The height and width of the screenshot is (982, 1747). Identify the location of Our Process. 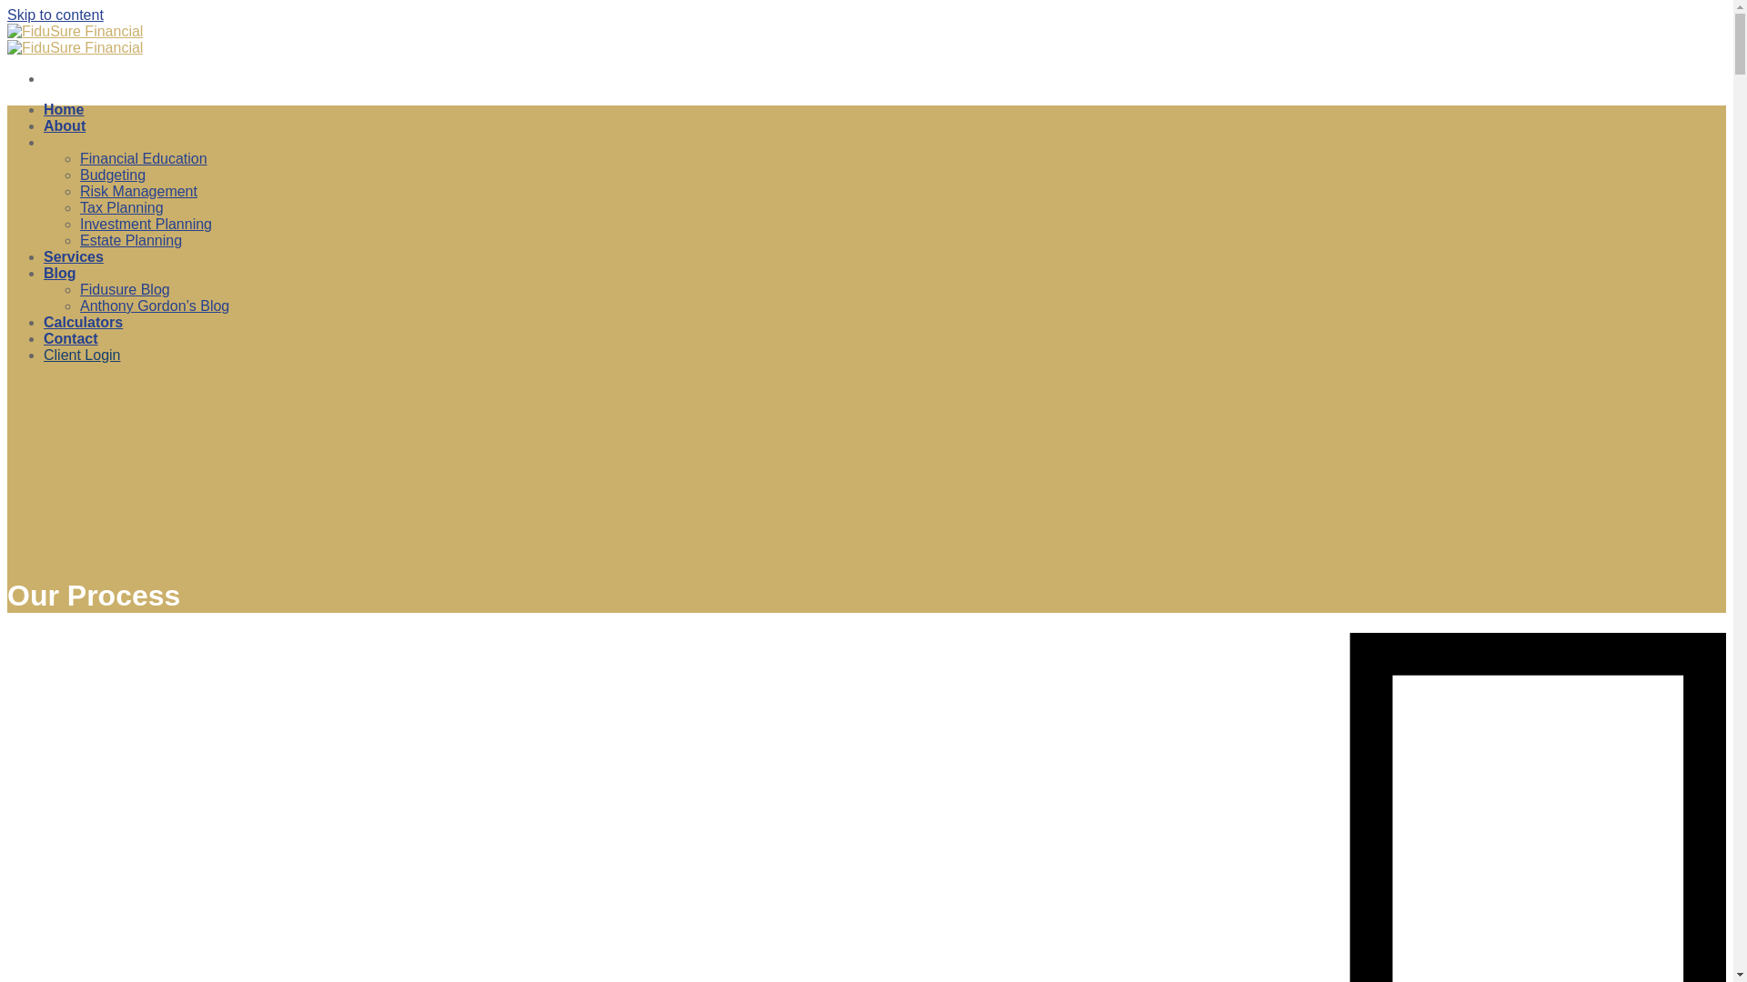
(87, 142).